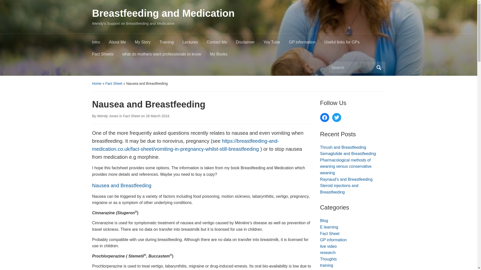 Image resolution: width=481 pixels, height=270 pixels. I want to click on Breastfeeding and Medication, so click(163, 13).